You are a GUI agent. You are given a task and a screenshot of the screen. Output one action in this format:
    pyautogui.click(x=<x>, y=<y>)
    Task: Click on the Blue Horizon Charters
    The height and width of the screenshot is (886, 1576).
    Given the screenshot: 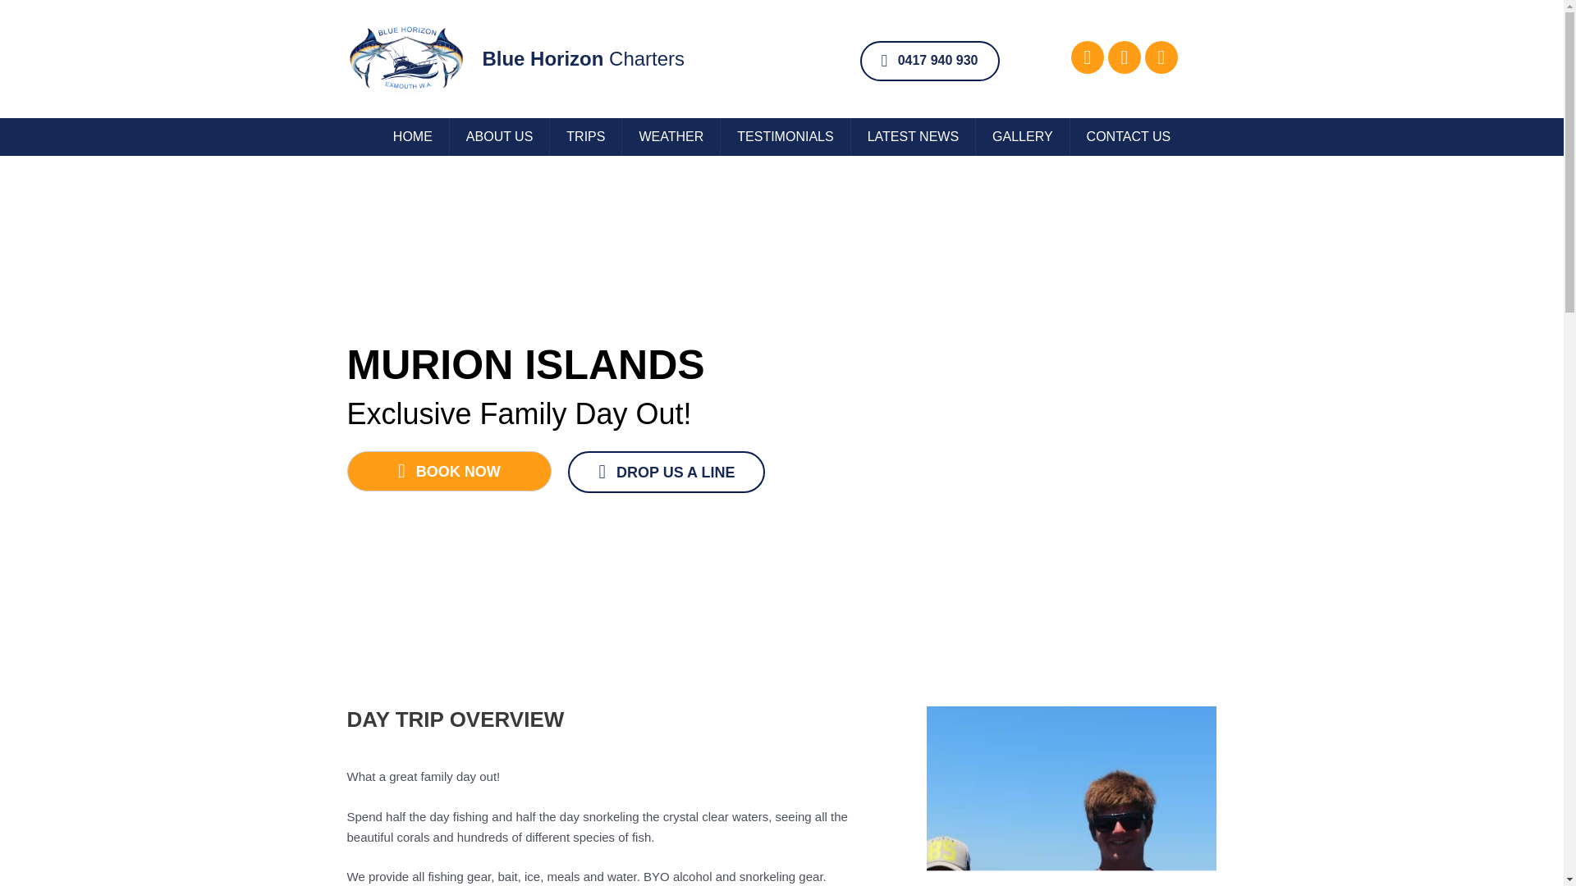 What is the action you would take?
    pyautogui.click(x=583, y=59)
    